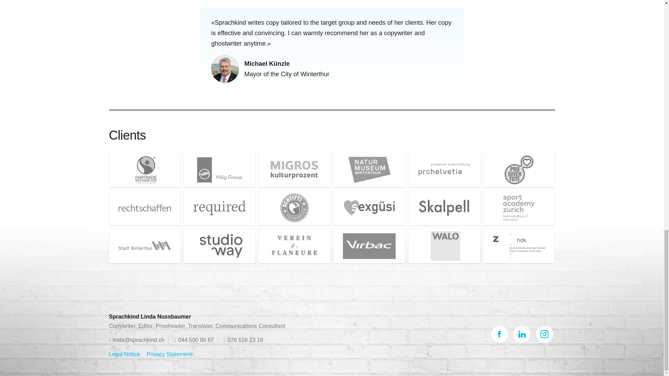  I want to click on 076 516 23 18, so click(243, 340).